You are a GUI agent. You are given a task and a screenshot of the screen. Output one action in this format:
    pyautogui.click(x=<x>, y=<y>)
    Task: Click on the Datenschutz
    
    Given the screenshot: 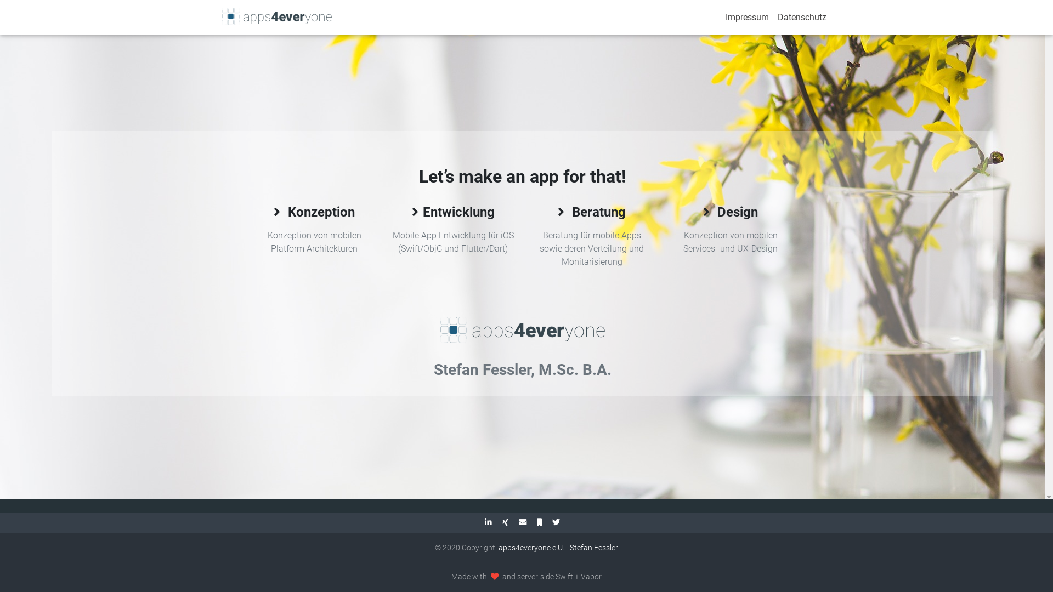 What is the action you would take?
    pyautogui.click(x=802, y=18)
    